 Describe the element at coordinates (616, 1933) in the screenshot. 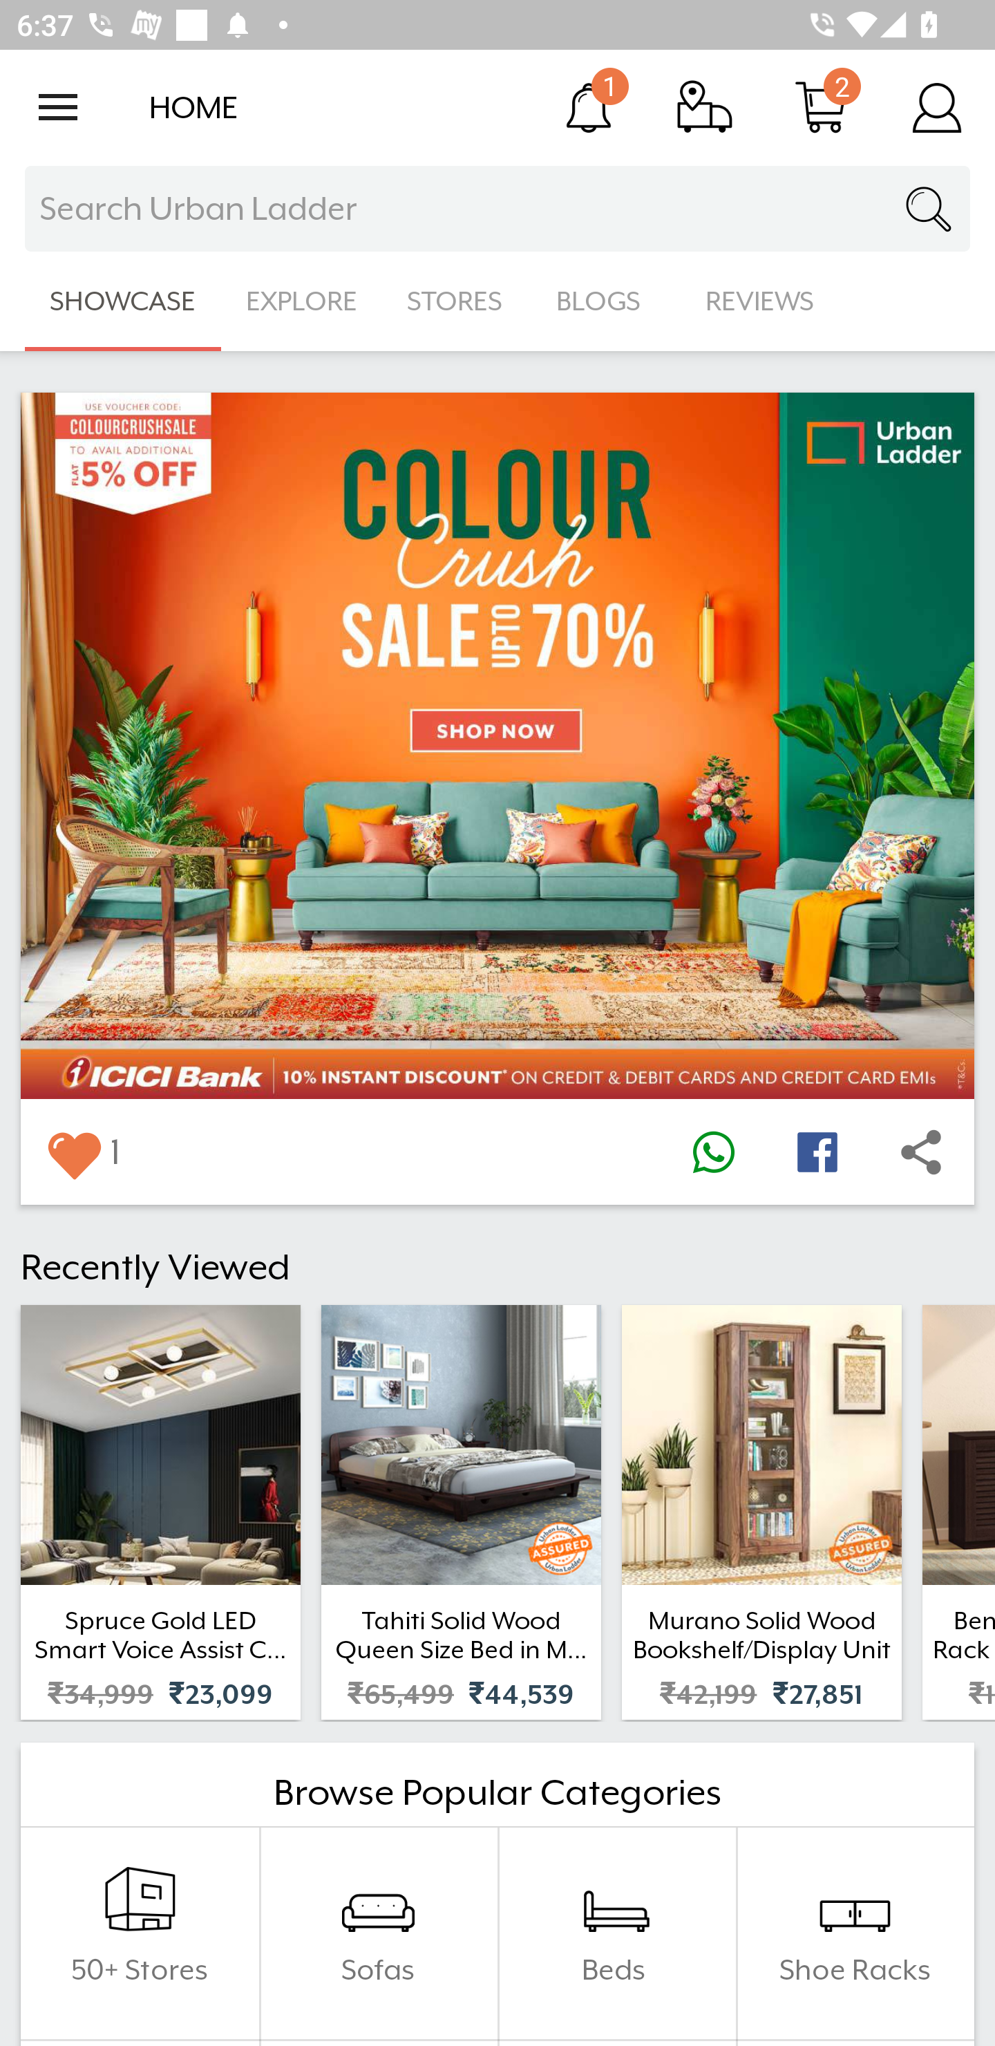

I see `Beds ` at that location.